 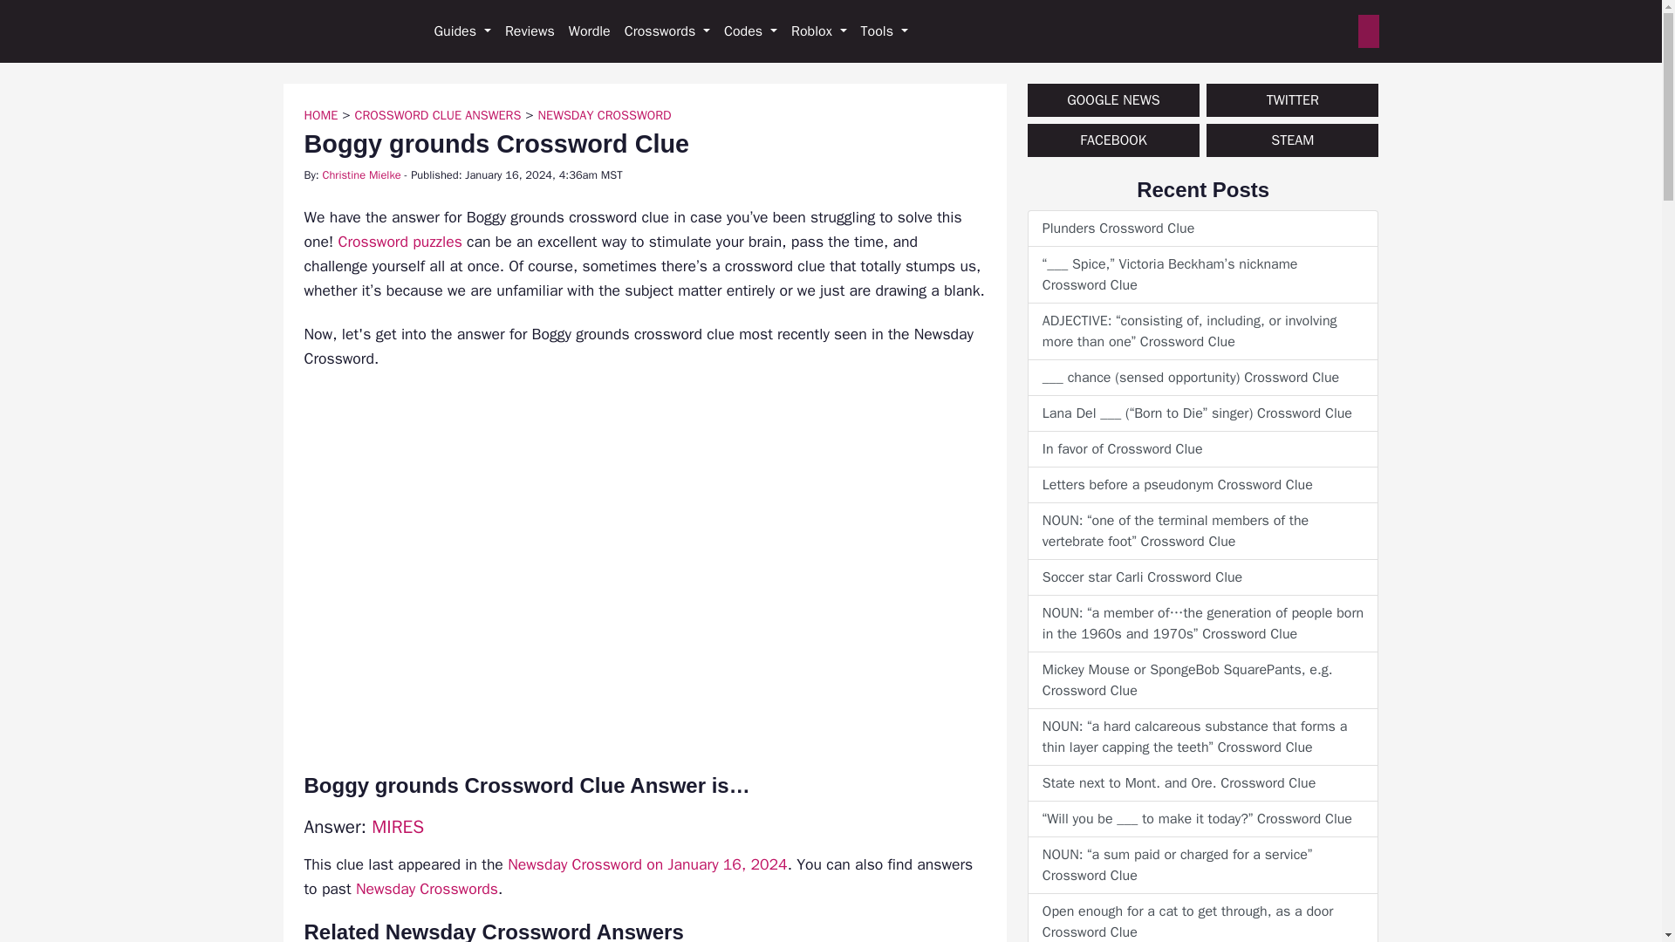 I want to click on Try Hard Guides, so click(x=343, y=31).